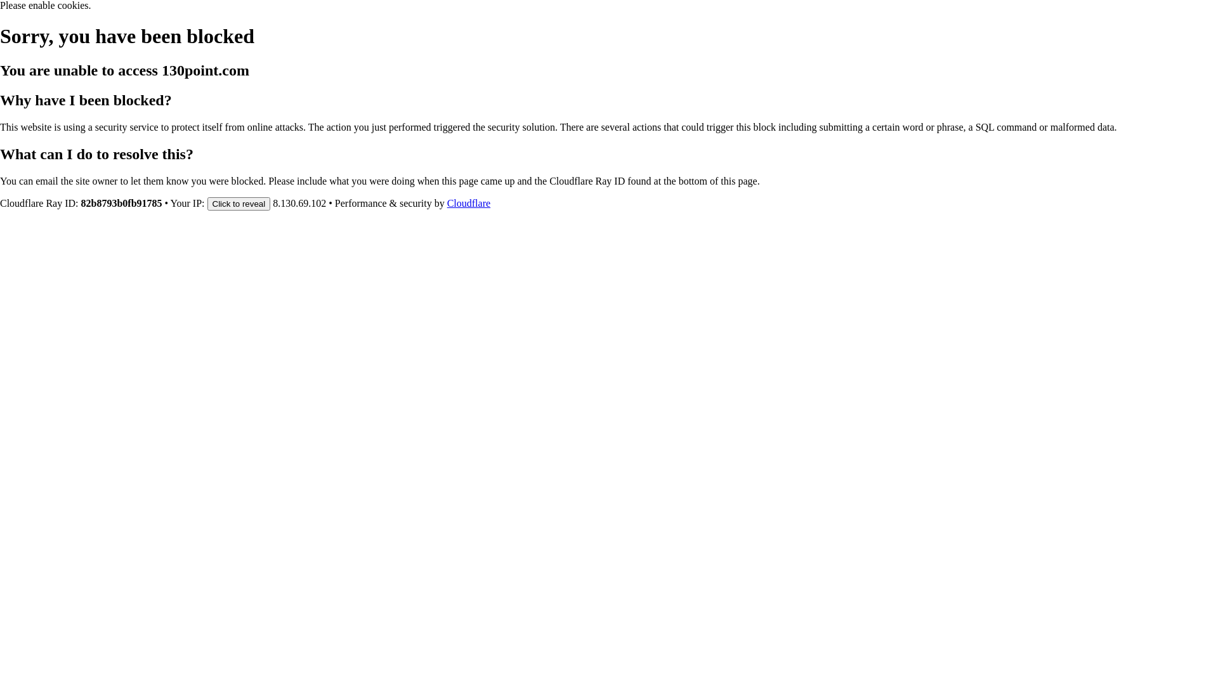 The image size is (1218, 685). I want to click on Click to reveal, so click(239, 203).